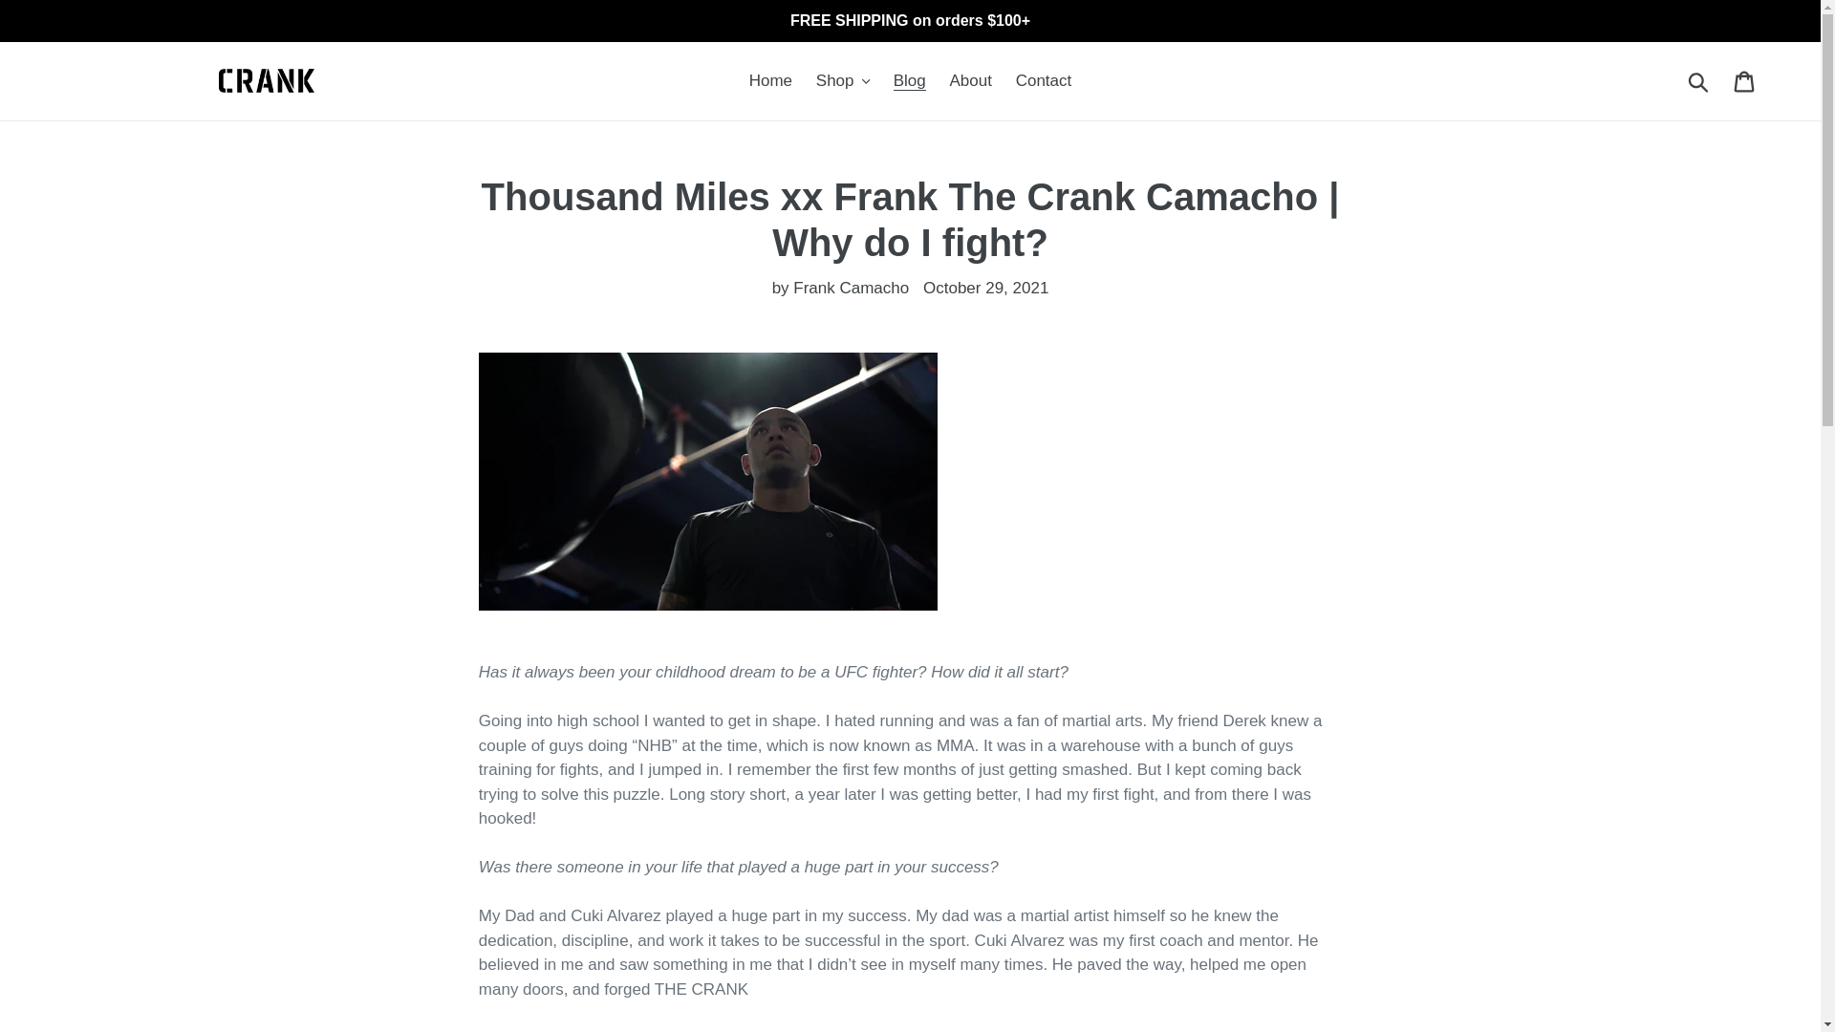 The height and width of the screenshot is (1032, 1835). What do you see at coordinates (971, 81) in the screenshot?
I see `About` at bounding box center [971, 81].